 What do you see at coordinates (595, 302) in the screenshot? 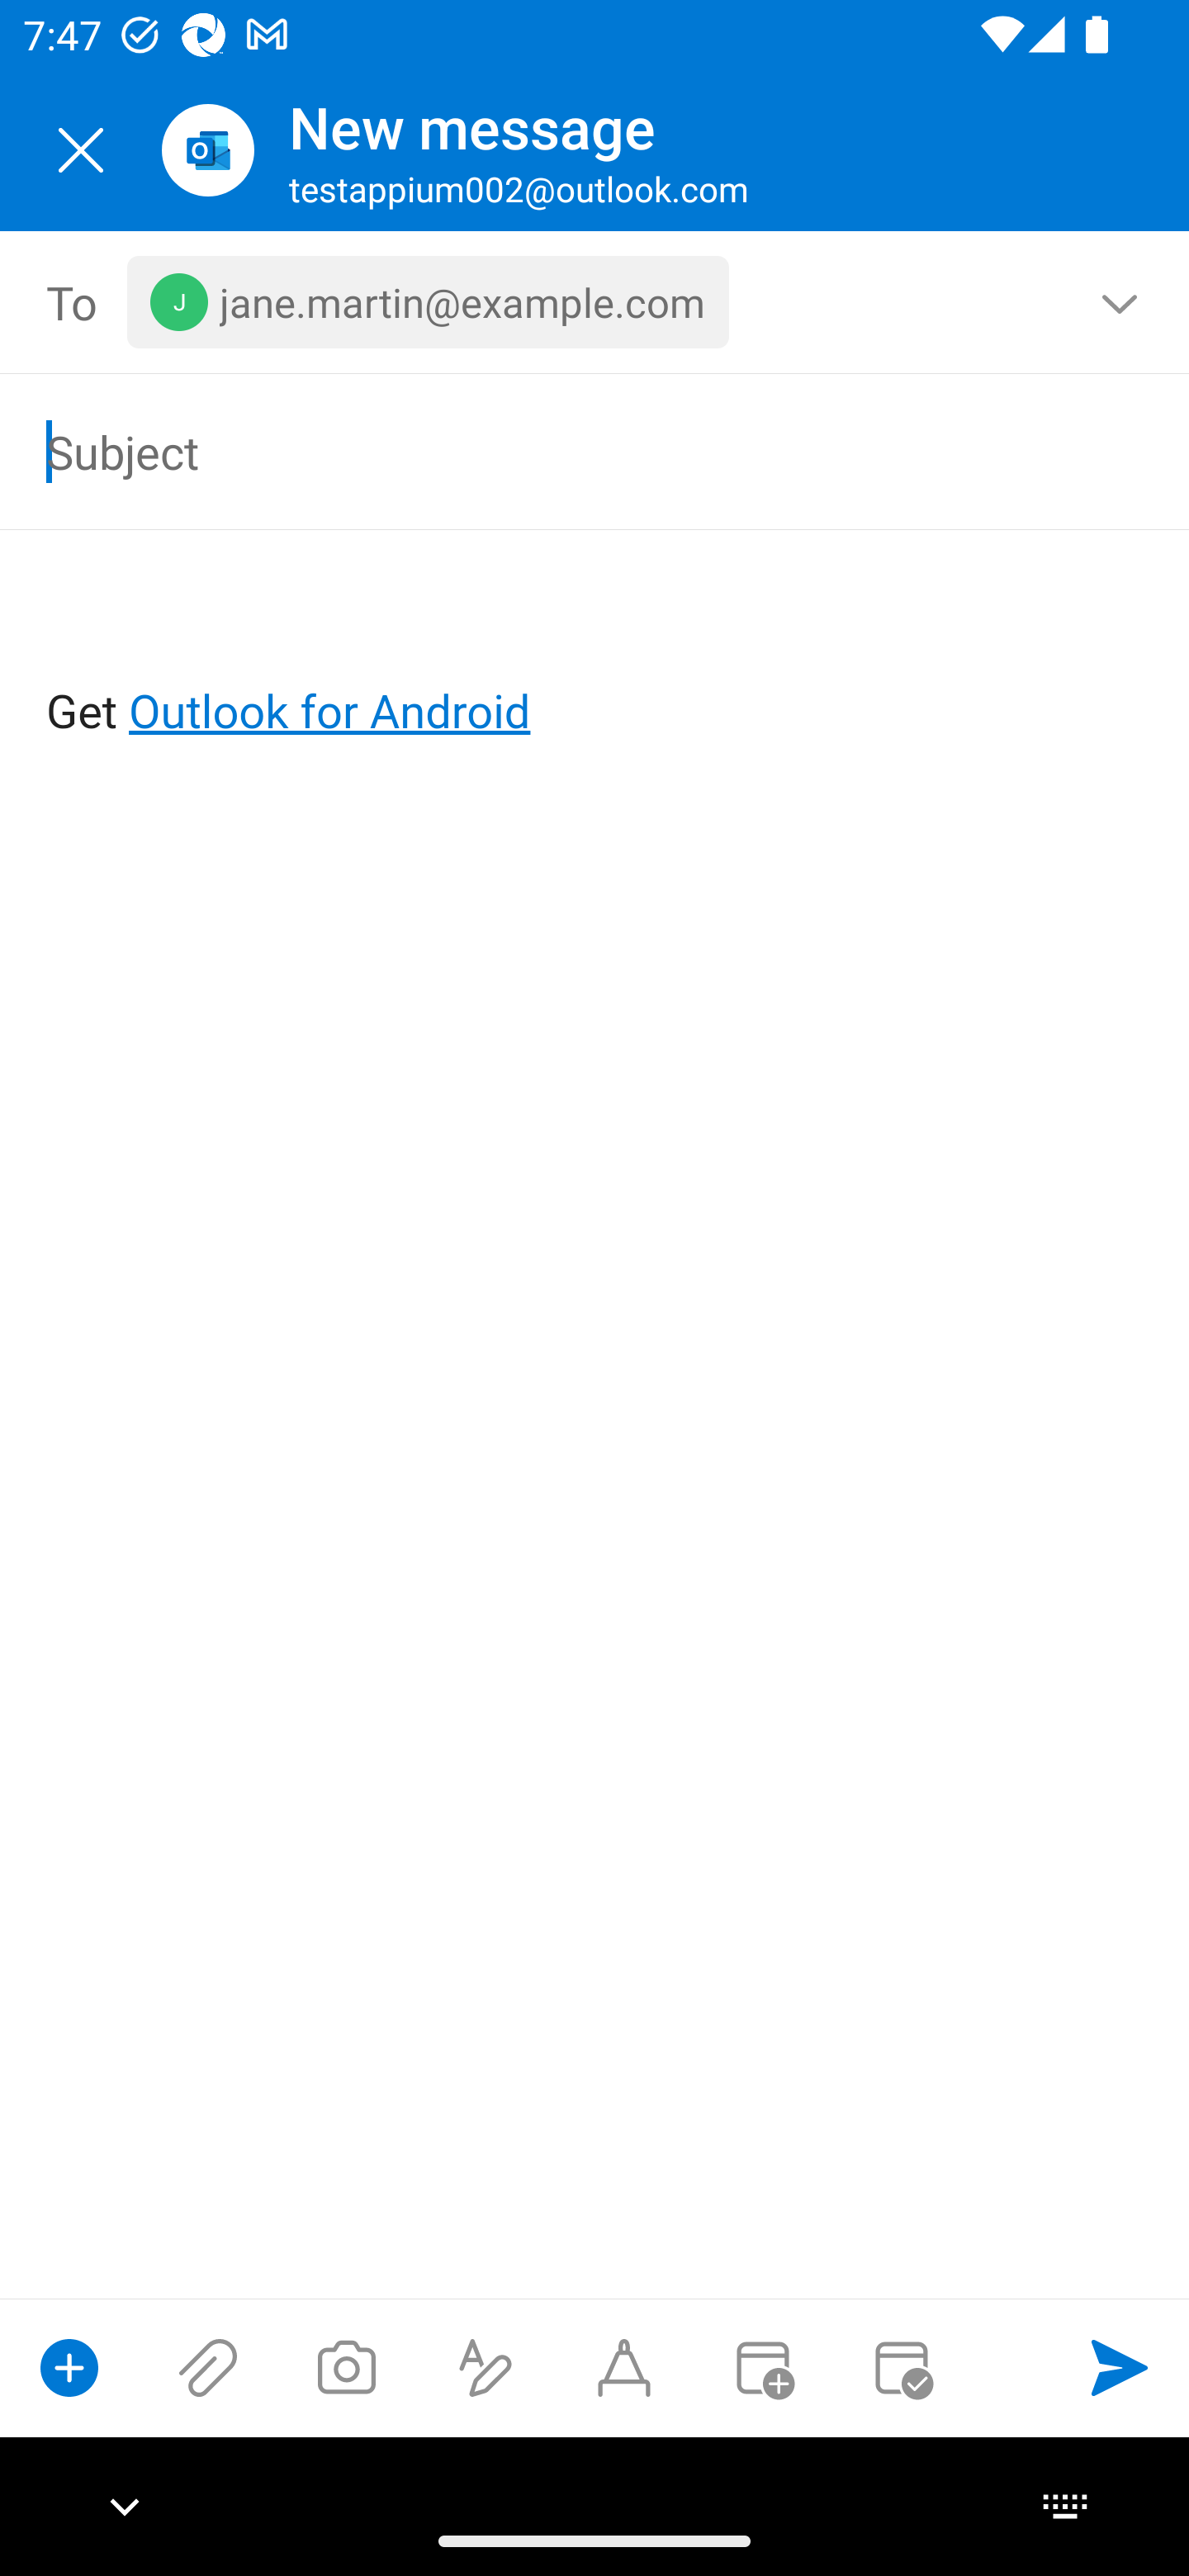
I see `To, 1 recipient <jane.martin@example.com>` at bounding box center [595, 302].